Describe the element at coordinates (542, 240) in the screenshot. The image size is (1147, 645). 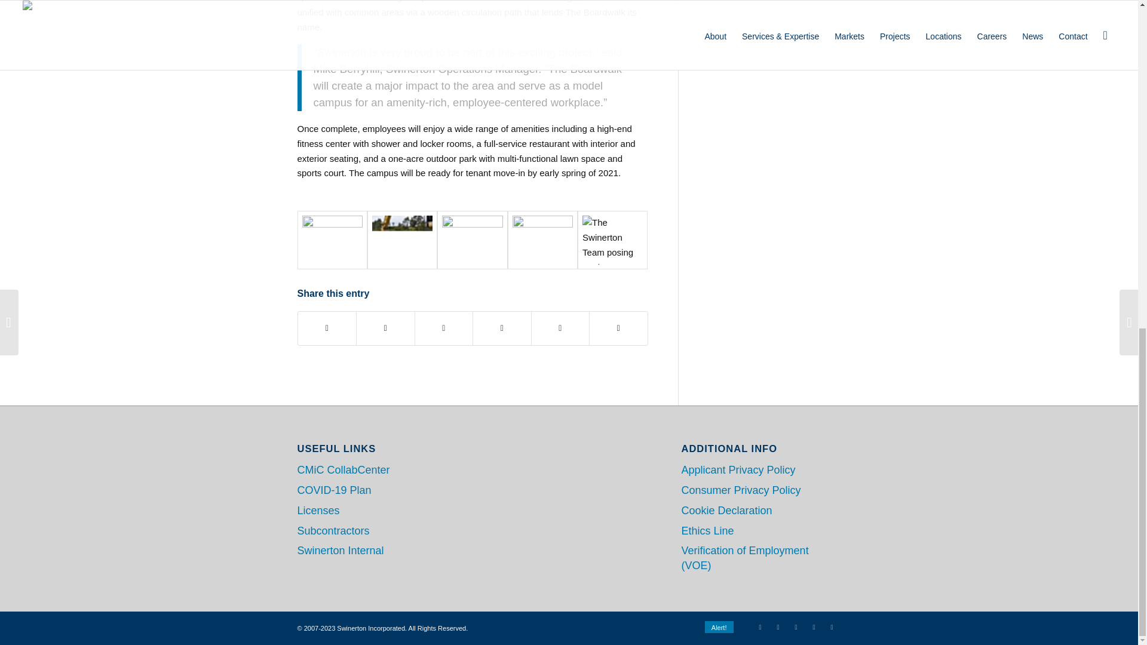
I see `Swinerton-Boardwalk-Groundbreaking-4` at that location.